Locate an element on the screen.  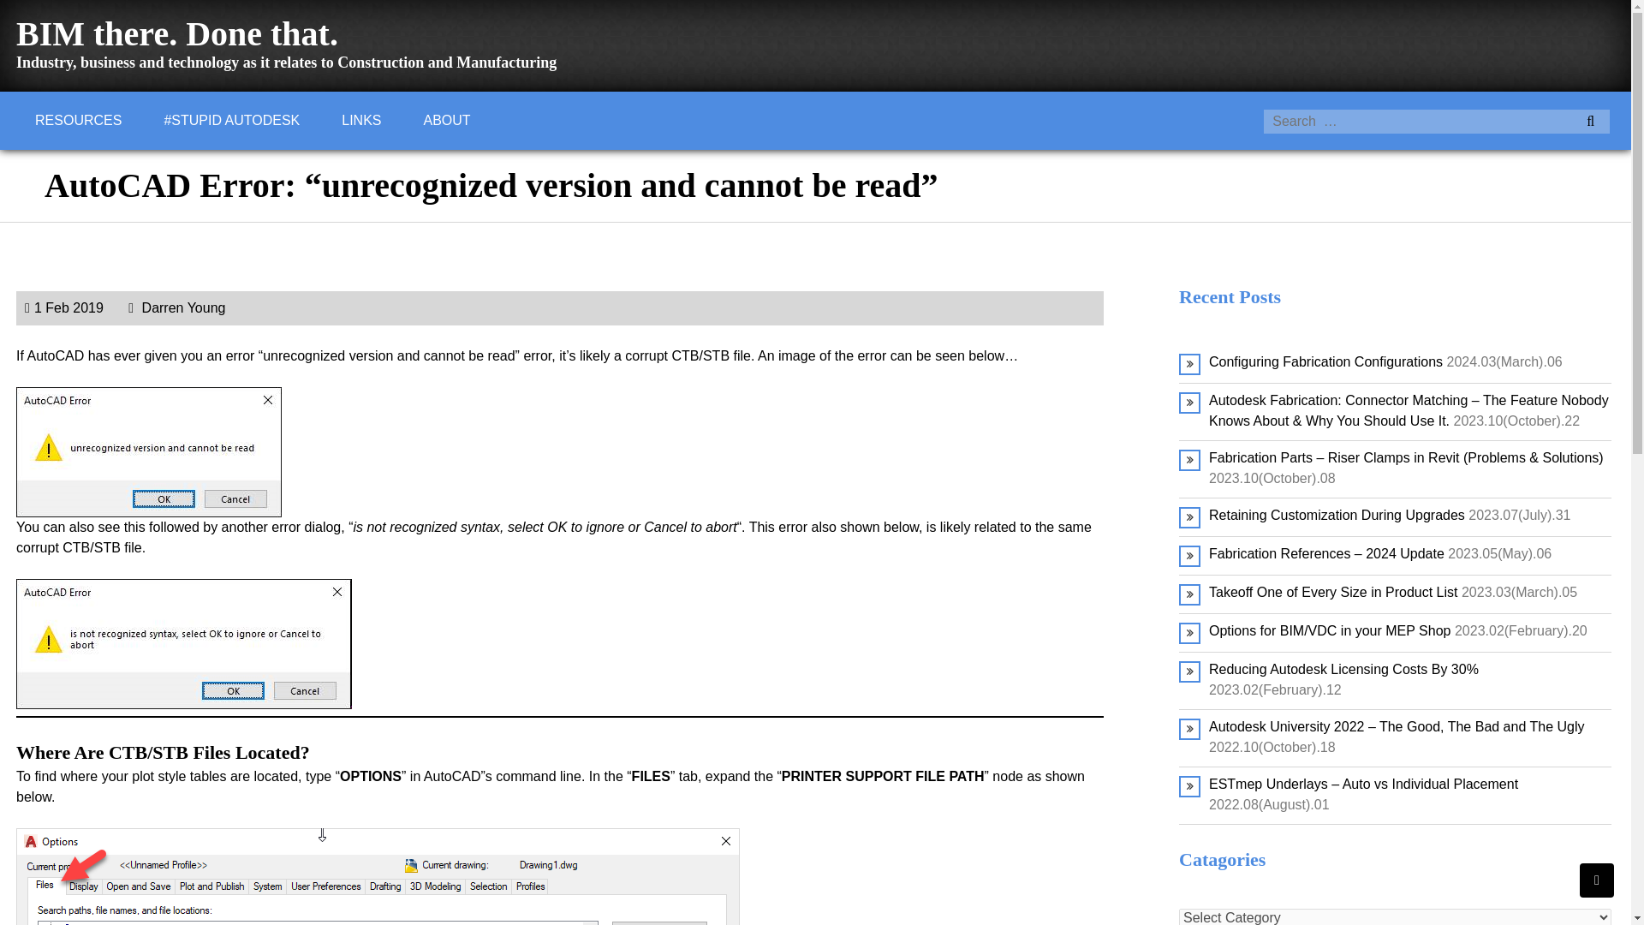
Retaining Customization During Upgrades is located at coordinates (1336, 515).